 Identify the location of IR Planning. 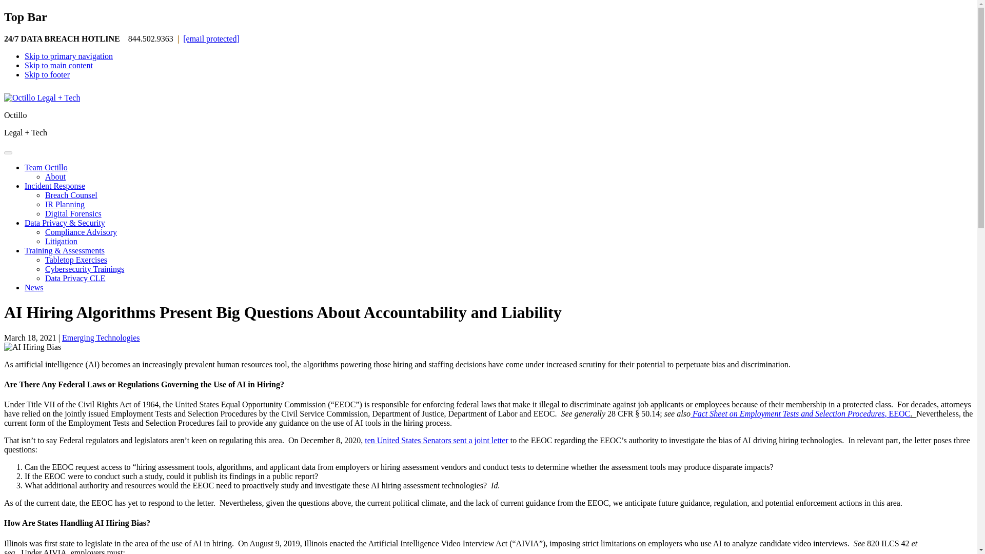
(65, 204).